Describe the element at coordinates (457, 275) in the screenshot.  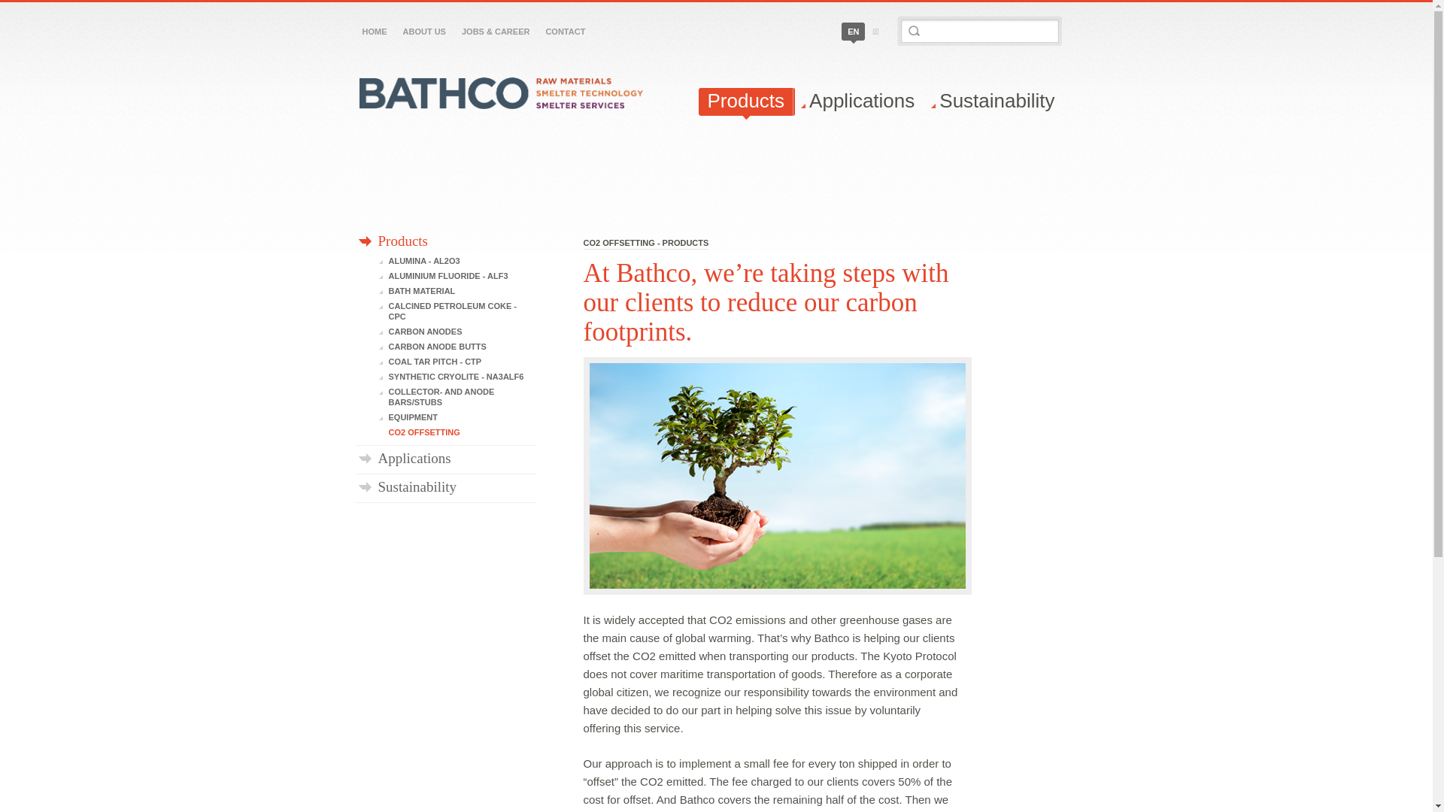
I see `ALUMINIUM FLUORIDE - ALF3` at that location.